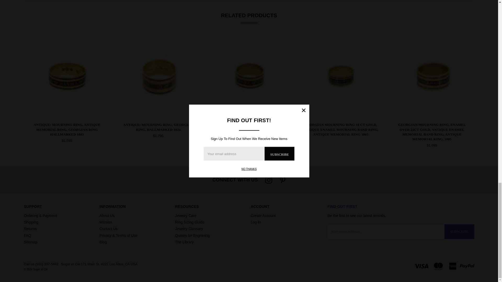 This screenshot has width=502, height=282. I want to click on Subscribe, so click(459, 231).